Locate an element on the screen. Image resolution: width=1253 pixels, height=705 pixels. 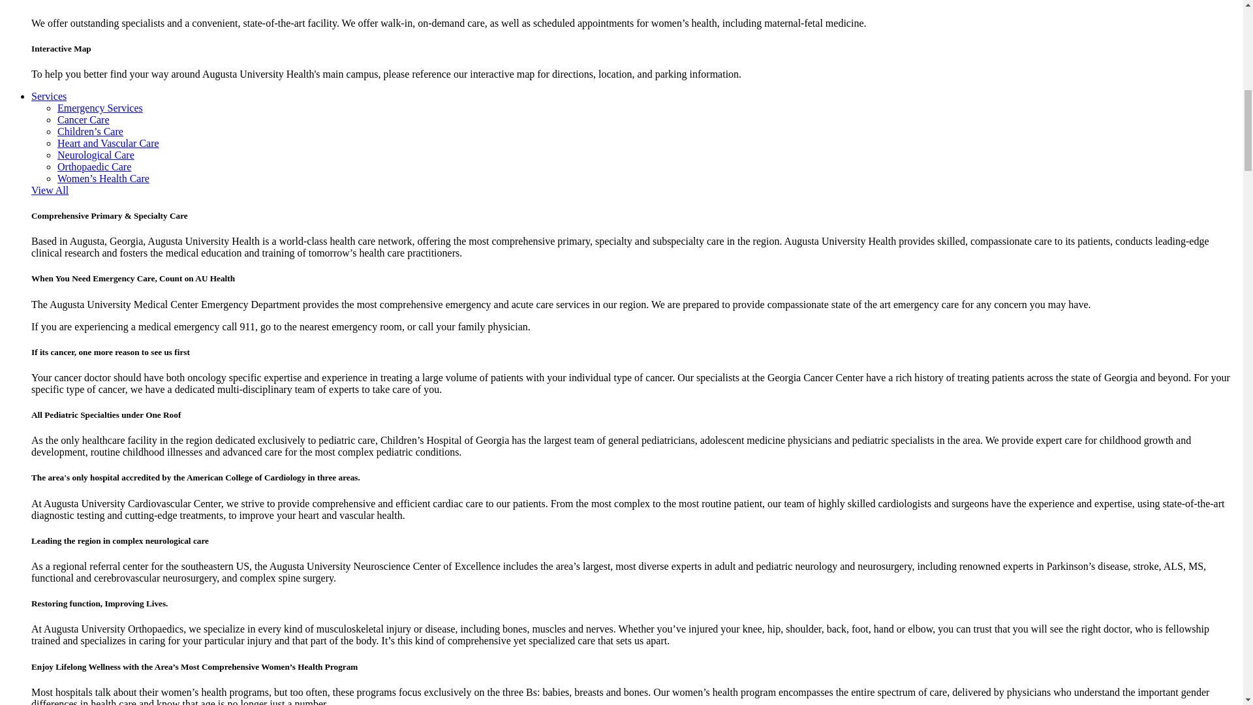
Heart and Vascular Care is located at coordinates (108, 142).